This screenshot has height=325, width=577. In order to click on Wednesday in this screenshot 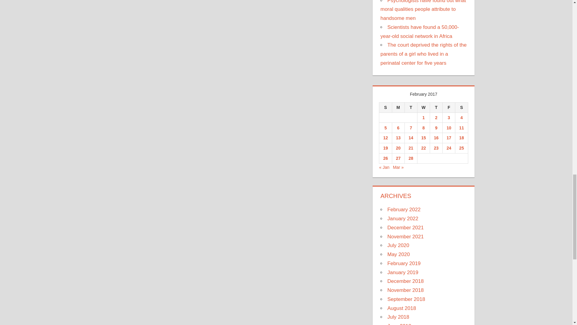, I will do `click(423, 107)`.